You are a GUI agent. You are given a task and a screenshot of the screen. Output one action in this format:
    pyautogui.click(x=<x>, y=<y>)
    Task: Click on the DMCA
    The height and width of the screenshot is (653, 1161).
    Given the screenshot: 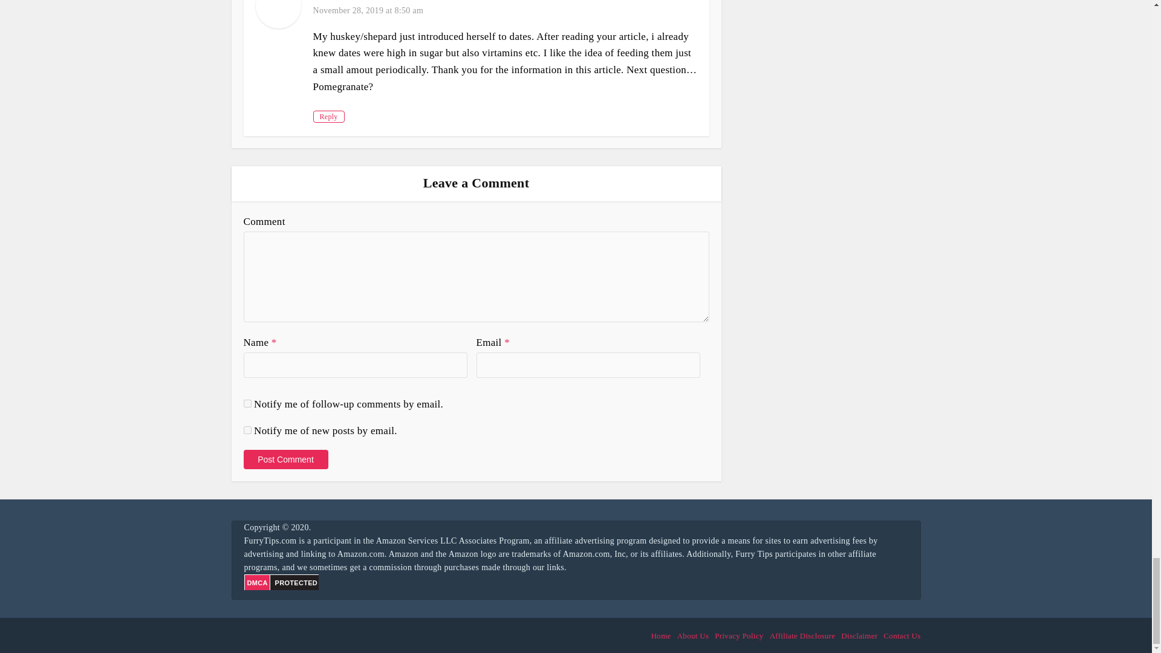 What is the action you would take?
    pyautogui.click(x=295, y=582)
    